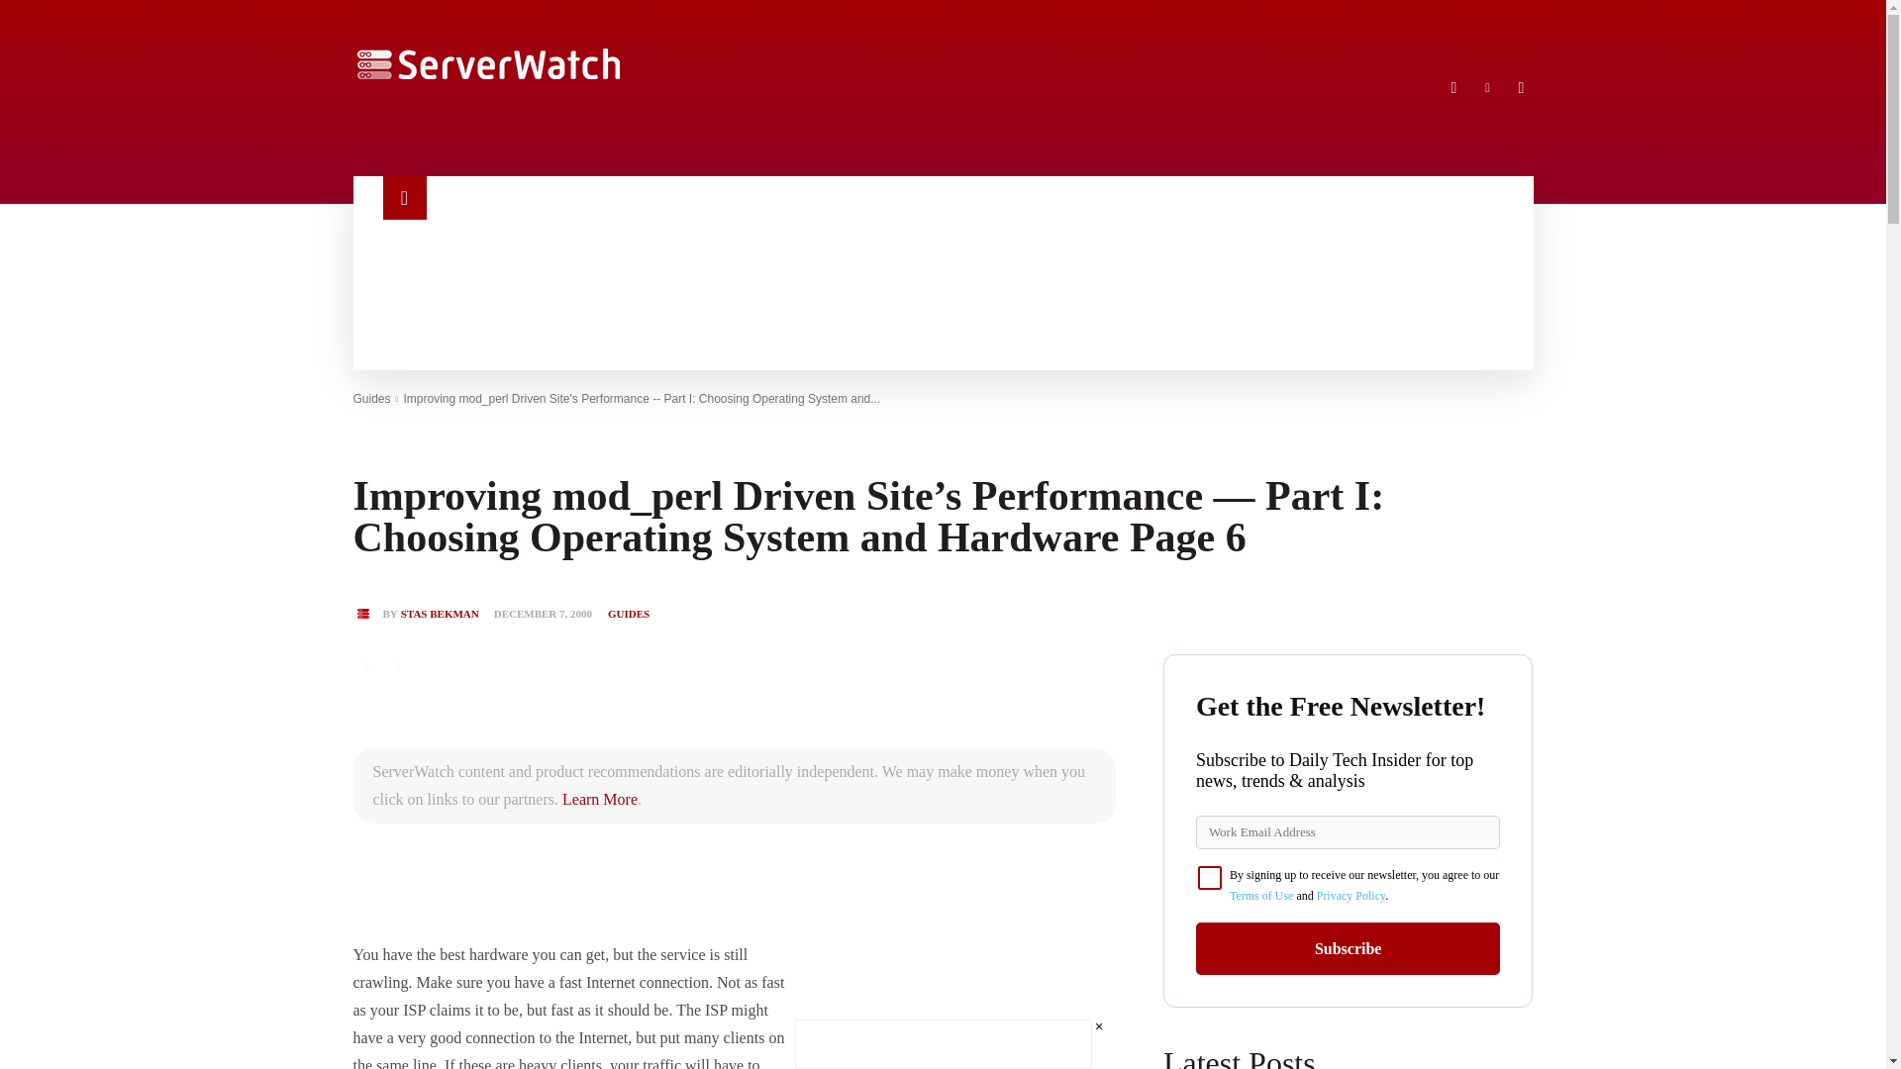 This screenshot has width=1901, height=1069. I want to click on GUIDES, so click(629, 614).